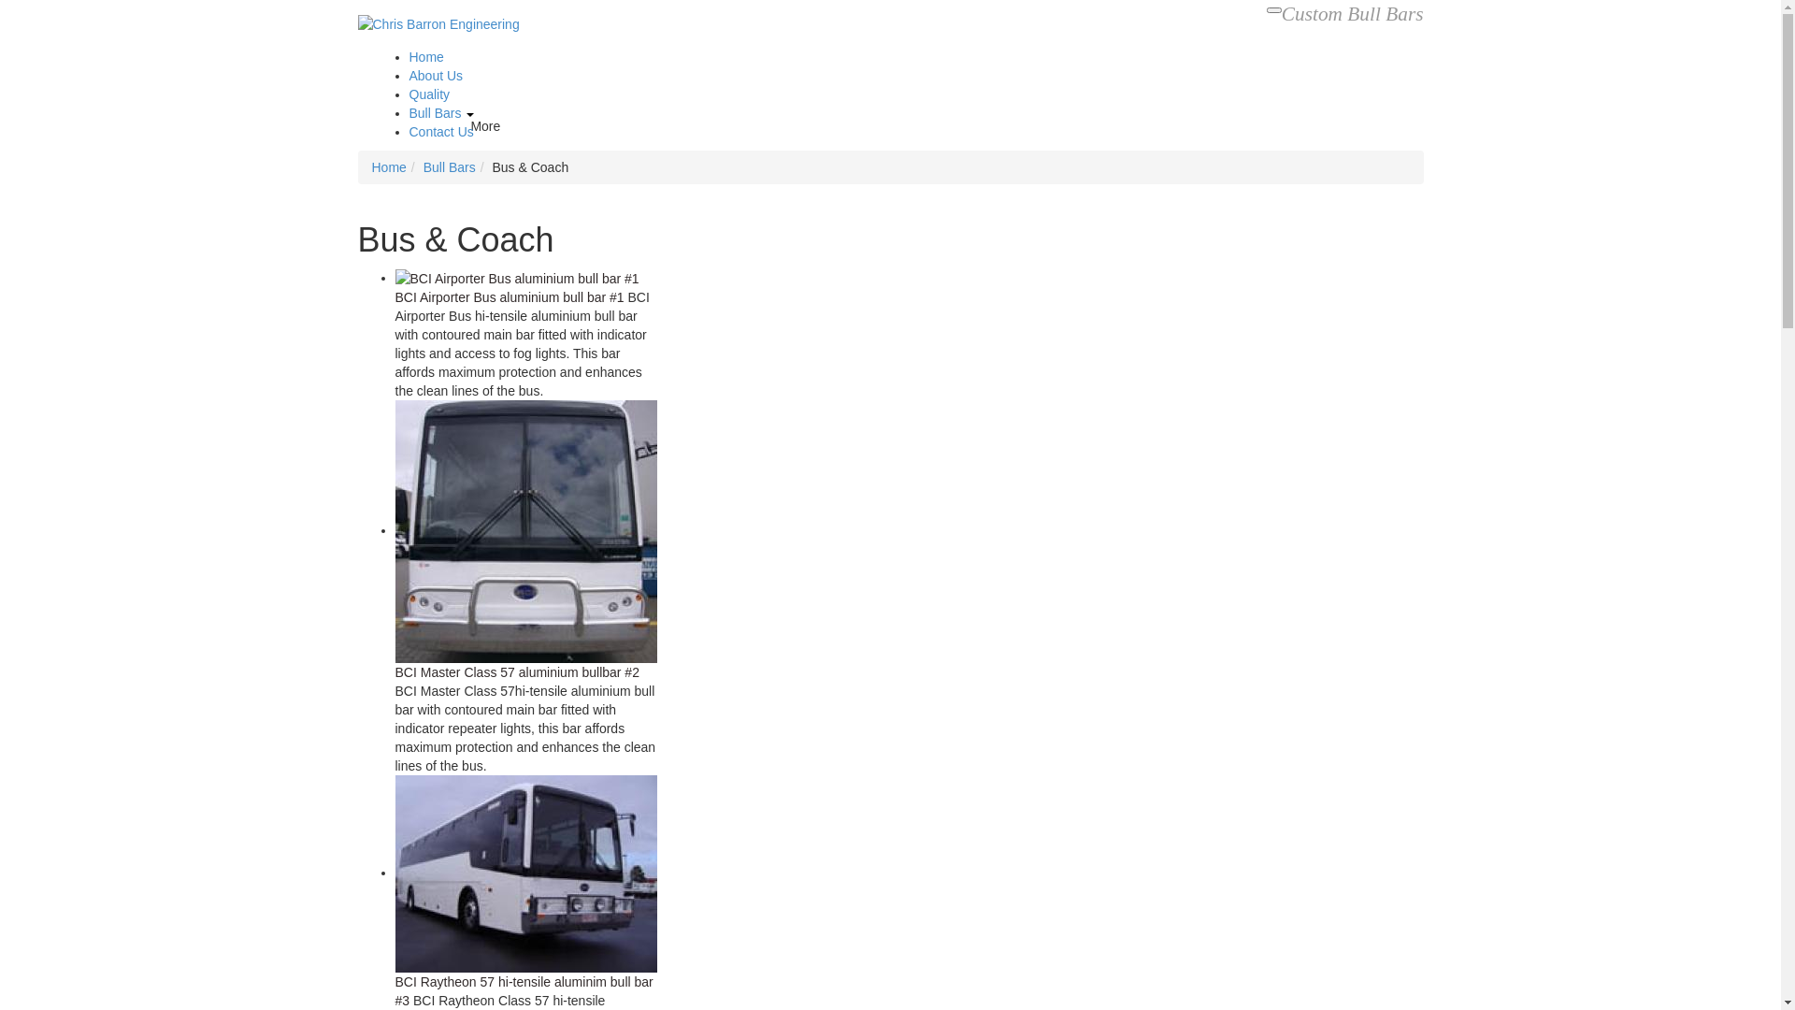 The width and height of the screenshot is (1795, 1010). Describe the element at coordinates (449, 166) in the screenshot. I see `Bull Bars` at that location.